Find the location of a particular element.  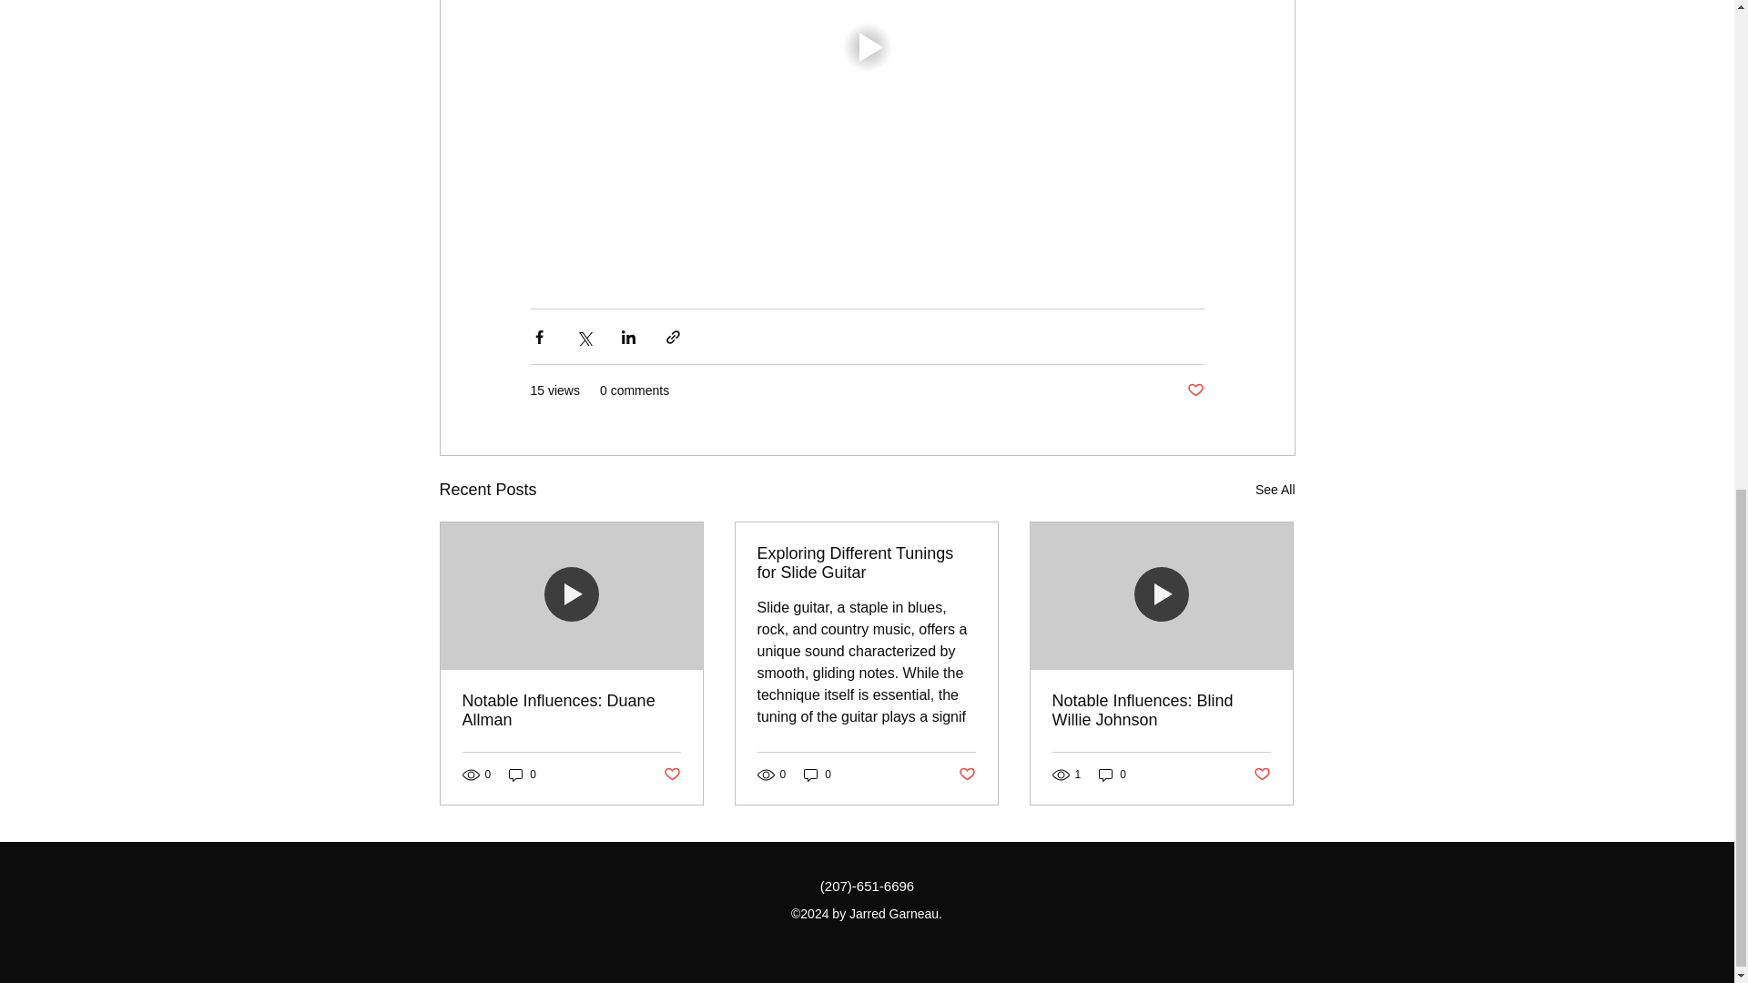

Notable Influences: Blind Willie Johnson is located at coordinates (1161, 711).